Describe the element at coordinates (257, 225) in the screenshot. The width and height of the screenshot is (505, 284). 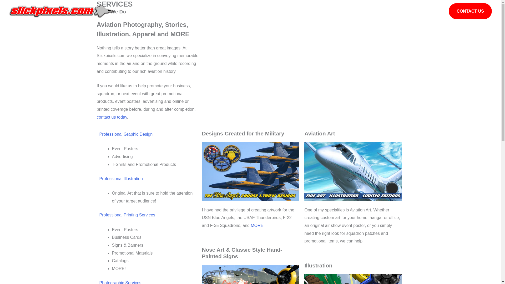
I see `MORE` at that location.